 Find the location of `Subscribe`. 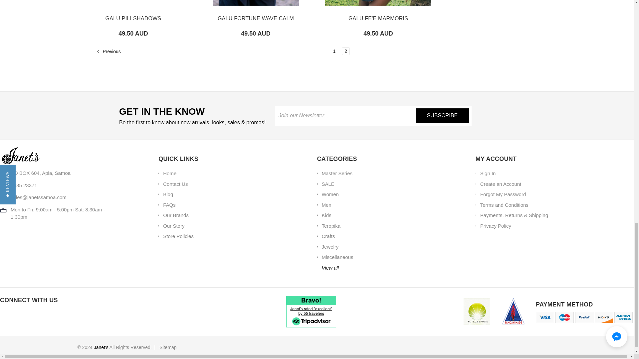

Subscribe is located at coordinates (442, 116).